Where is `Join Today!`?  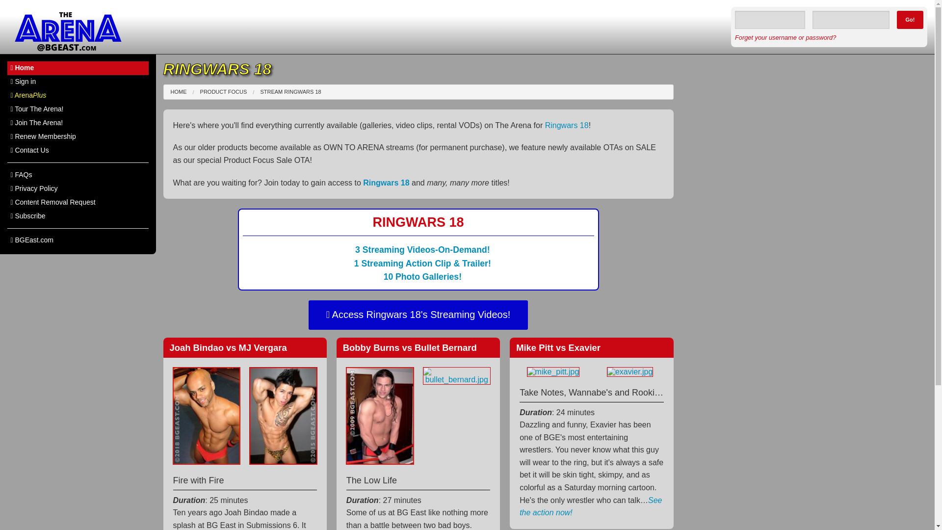 Join Today! is located at coordinates (422, 249).